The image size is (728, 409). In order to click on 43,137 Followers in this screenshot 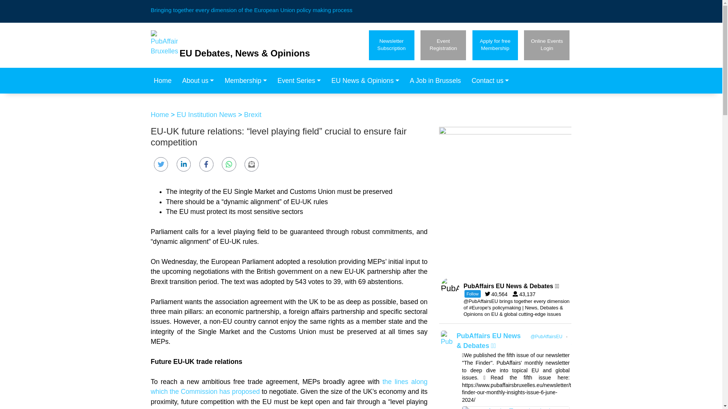, I will do `click(165, 81)`.